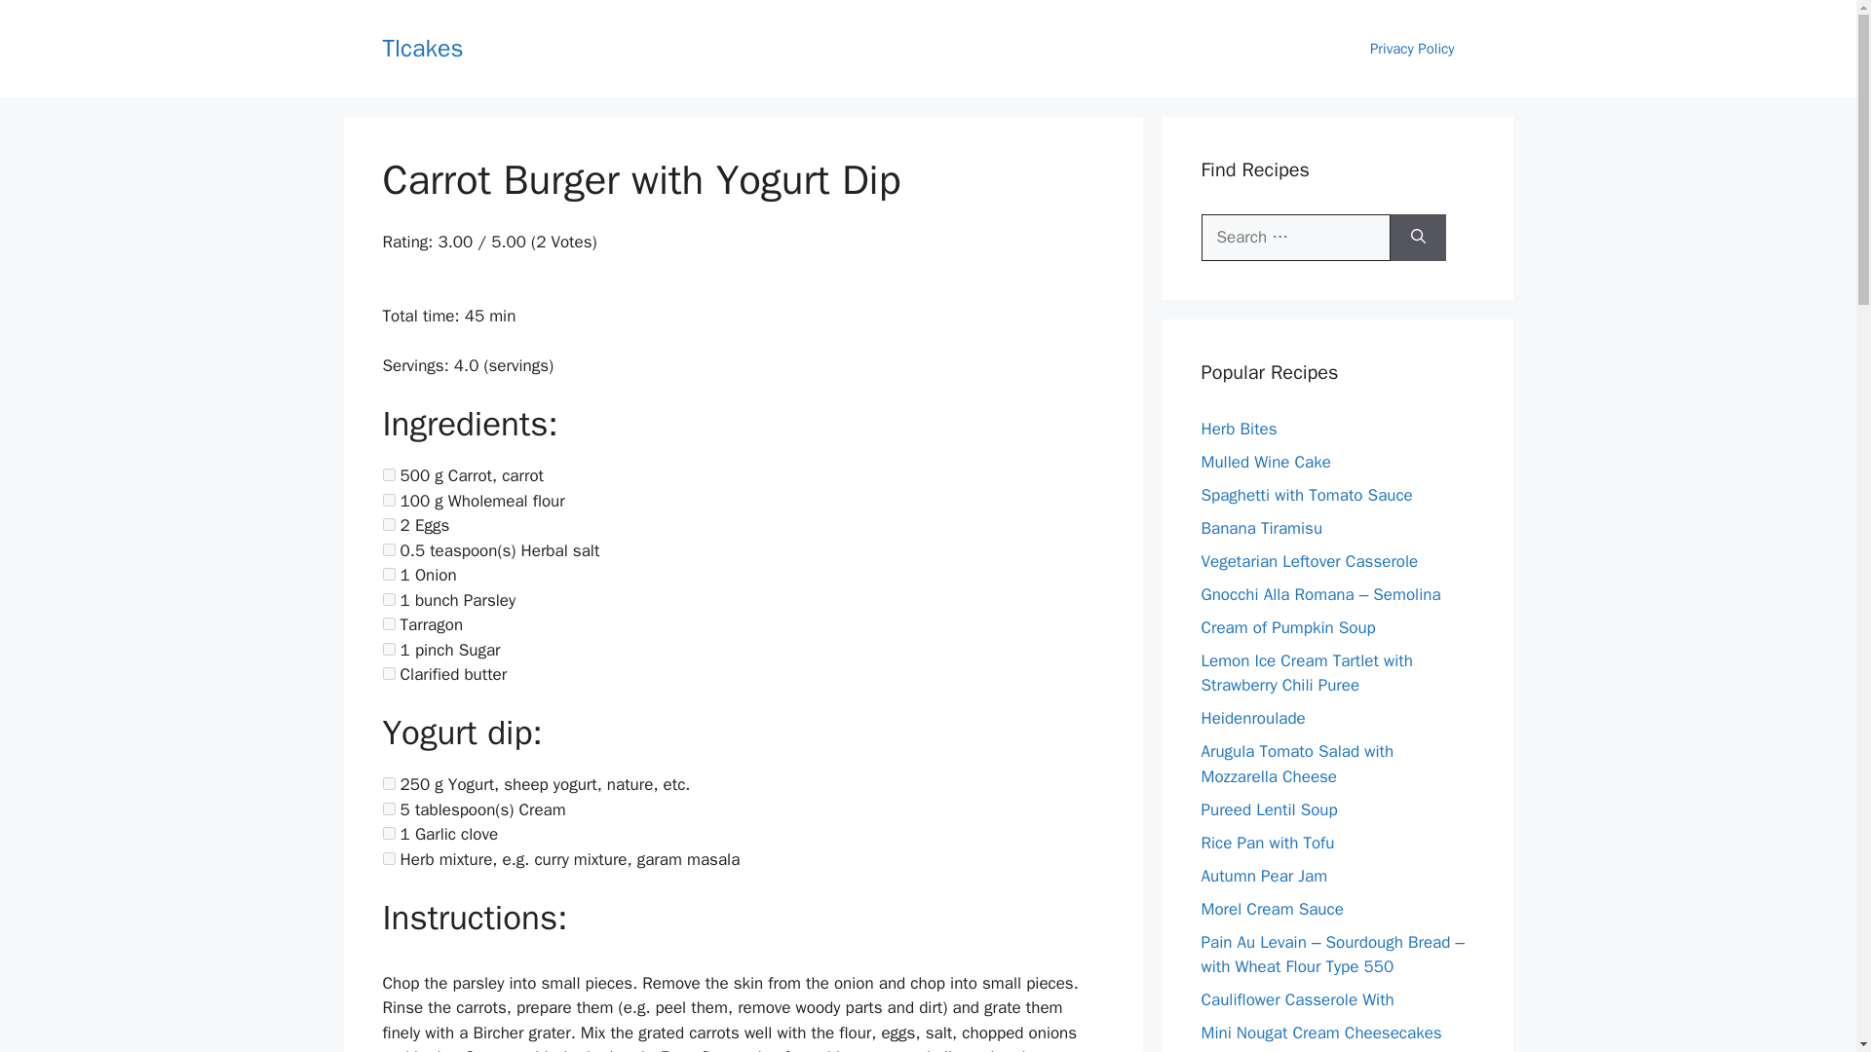  What do you see at coordinates (1297, 764) in the screenshot?
I see `Arugula Tomato Salad with Mozzarella Cheese` at bounding box center [1297, 764].